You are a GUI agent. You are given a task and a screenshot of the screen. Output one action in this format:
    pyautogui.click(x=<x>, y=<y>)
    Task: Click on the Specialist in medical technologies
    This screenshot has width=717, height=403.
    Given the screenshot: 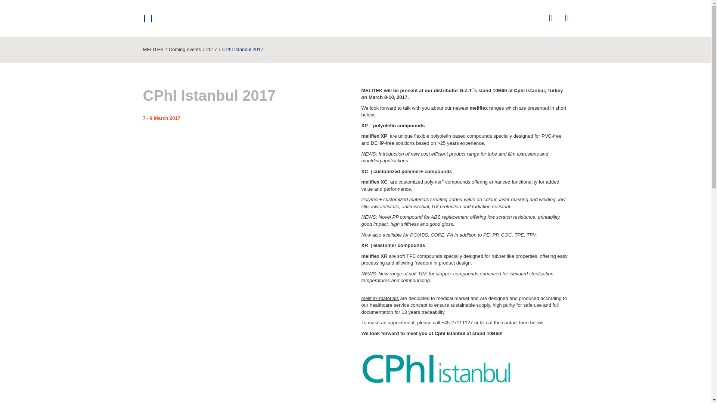 What is the action you would take?
    pyautogui.click(x=153, y=49)
    